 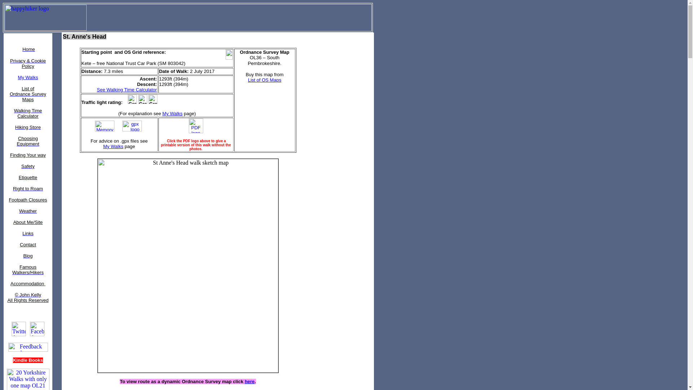 What do you see at coordinates (28, 166) in the screenshot?
I see `Safety` at bounding box center [28, 166].